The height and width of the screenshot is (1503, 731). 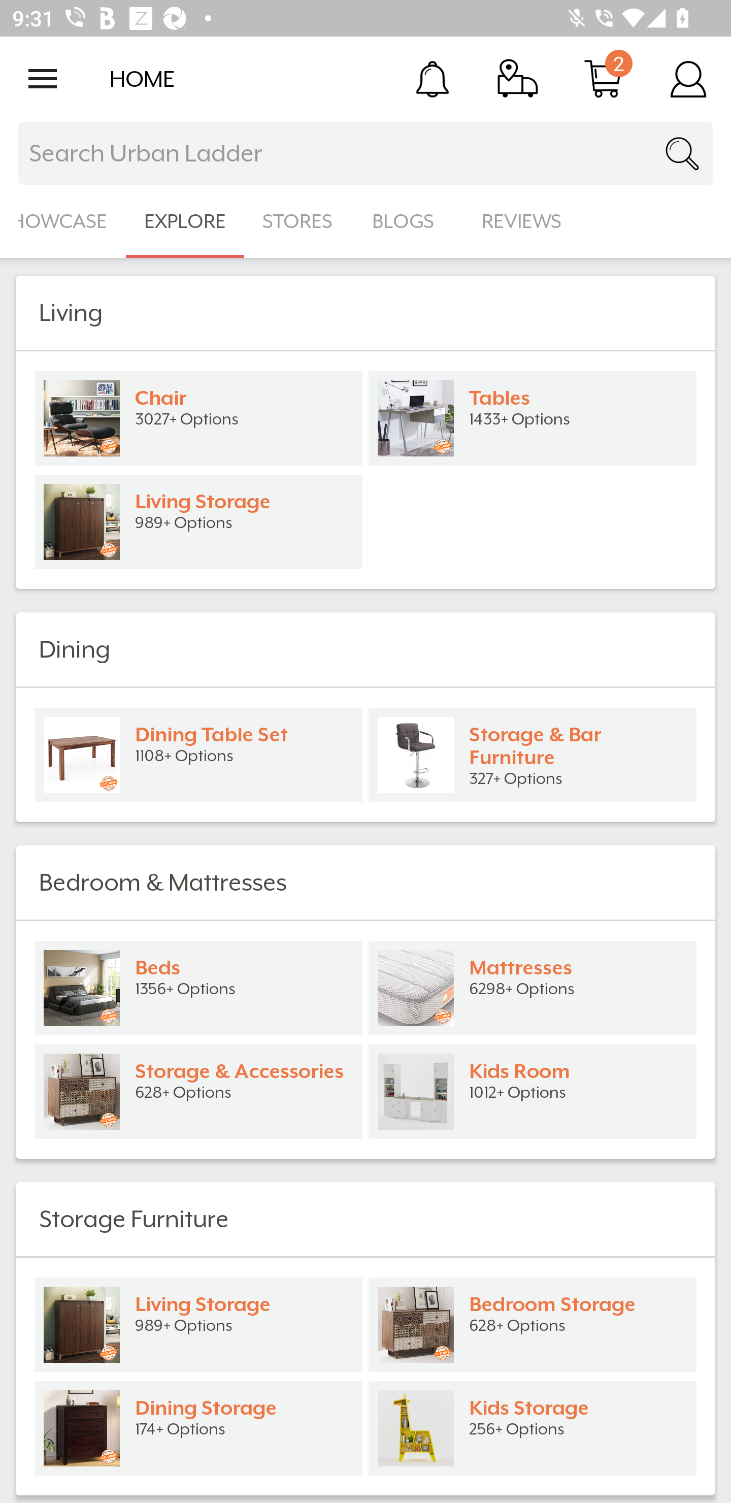 What do you see at coordinates (688, 78) in the screenshot?
I see `Account Details` at bounding box center [688, 78].